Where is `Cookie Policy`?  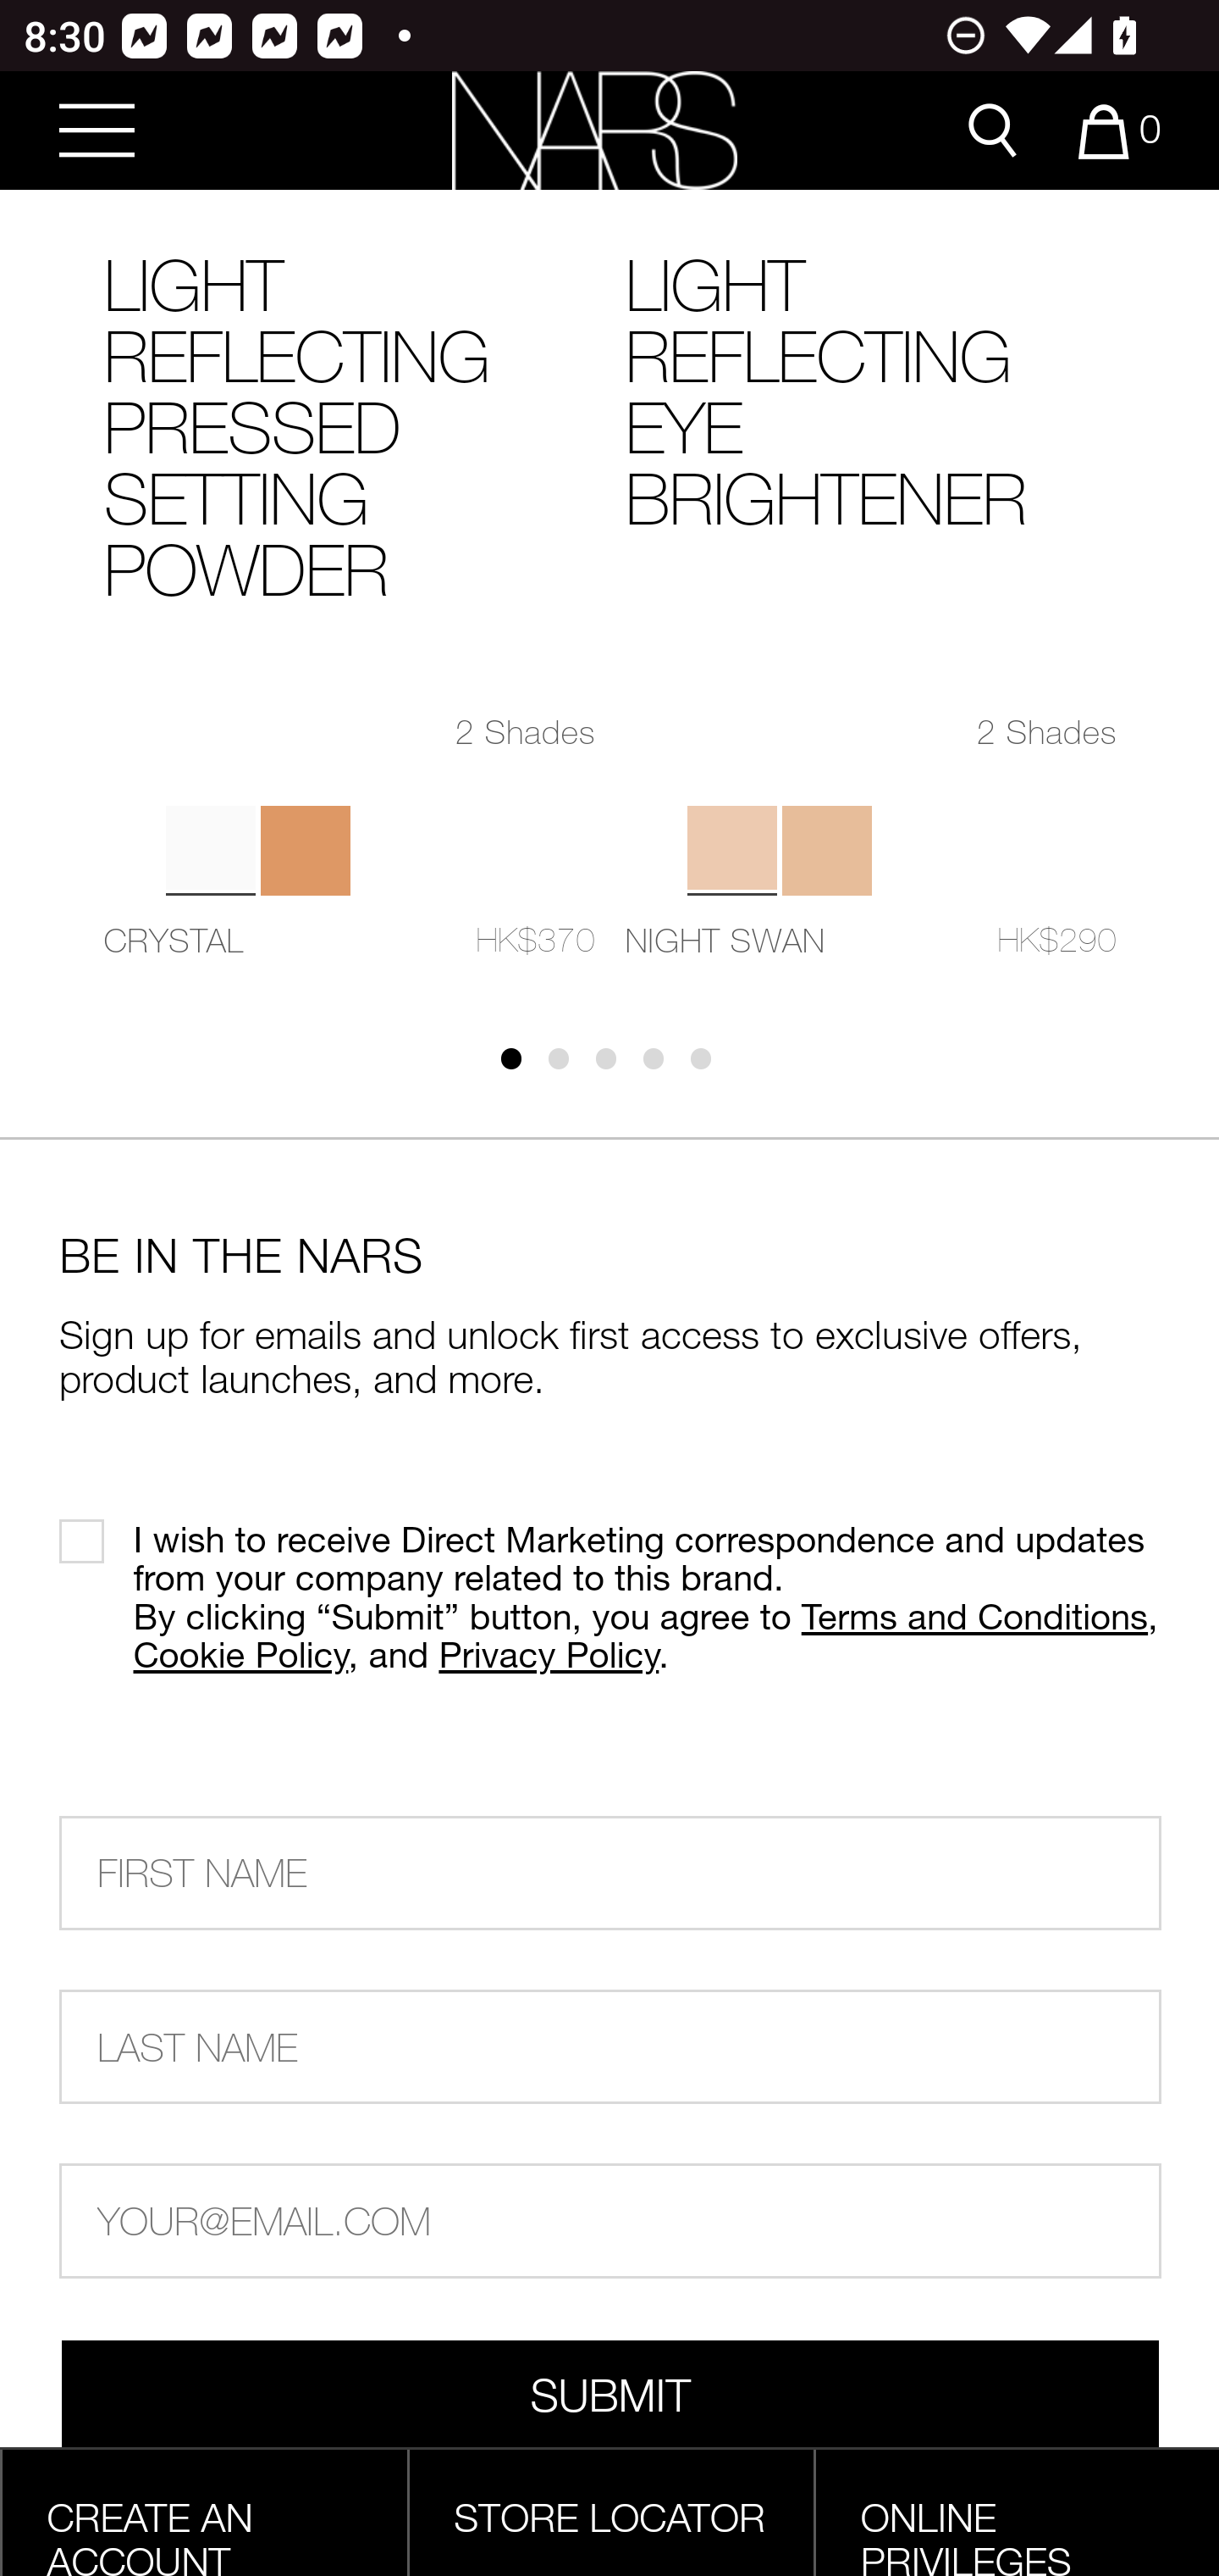 Cookie Policy is located at coordinates (240, 1655).